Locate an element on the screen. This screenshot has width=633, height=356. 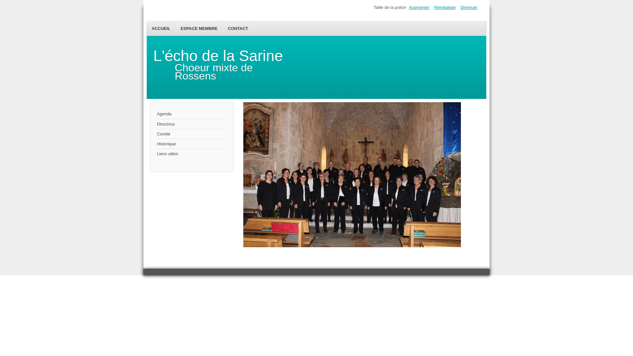
Liens utiles is located at coordinates (192, 154).